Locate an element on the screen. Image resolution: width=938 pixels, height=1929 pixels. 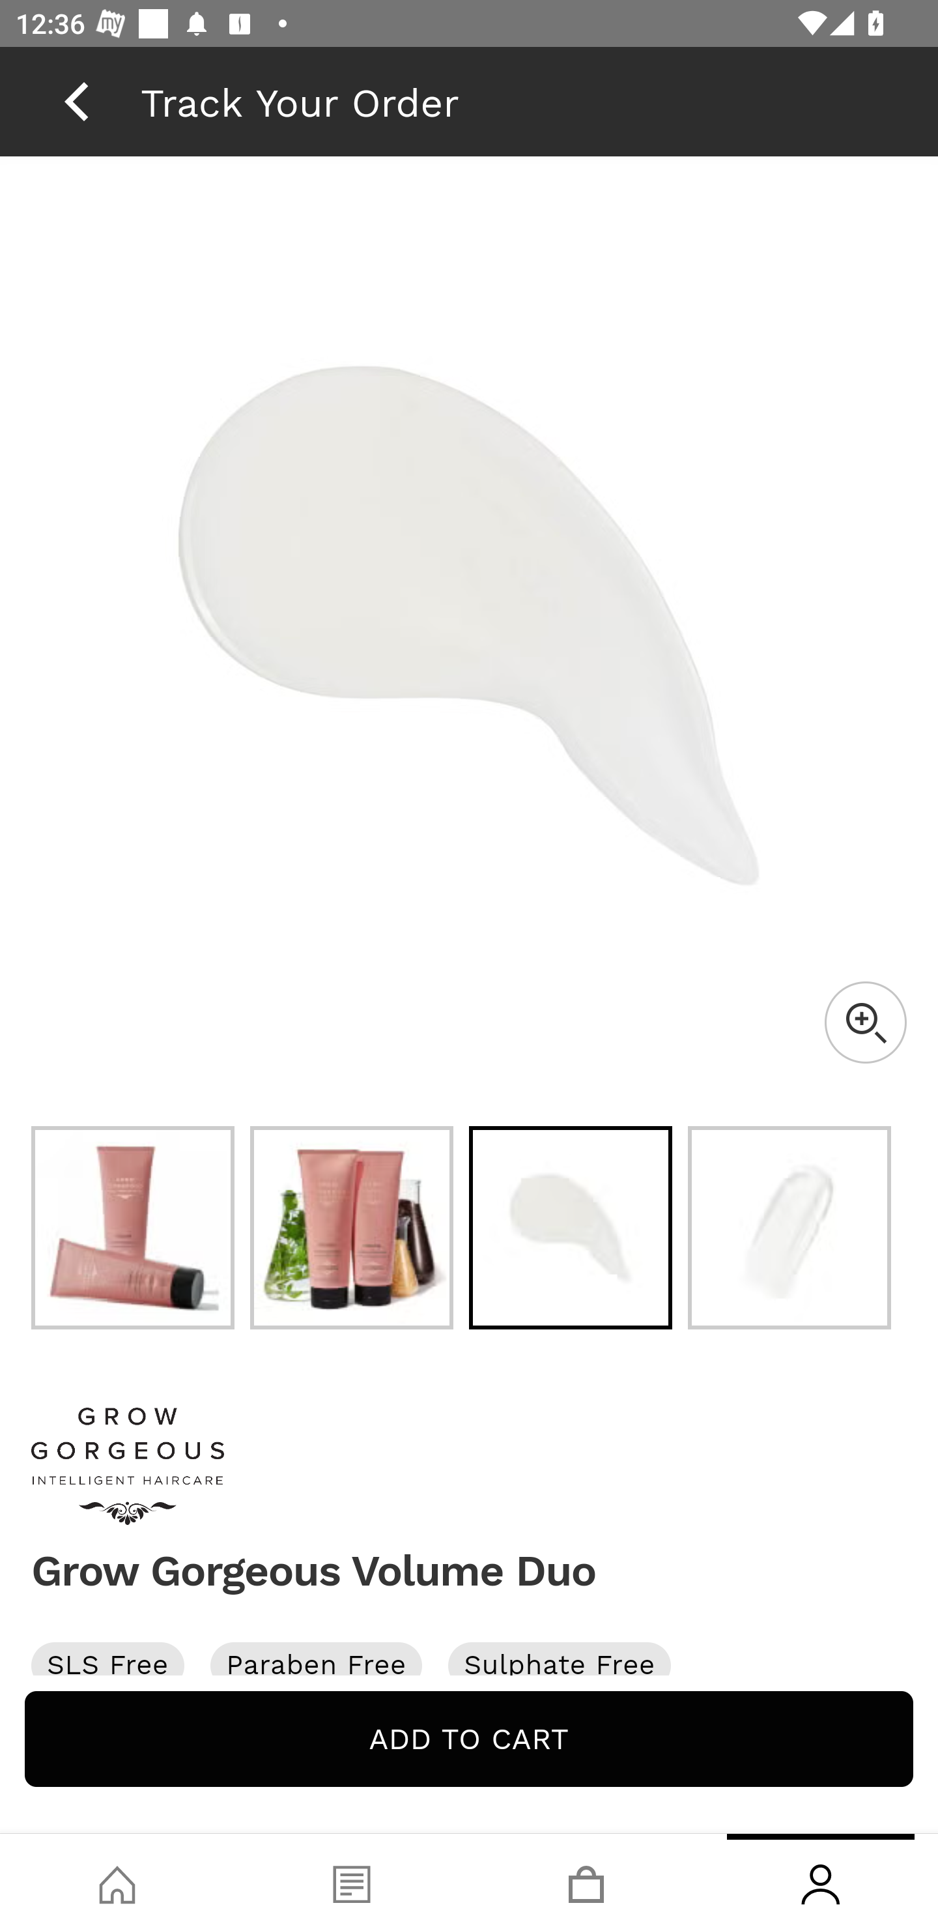
Open image 3 - Grow Gorgeous Volume Duo is located at coordinates (571, 1228).